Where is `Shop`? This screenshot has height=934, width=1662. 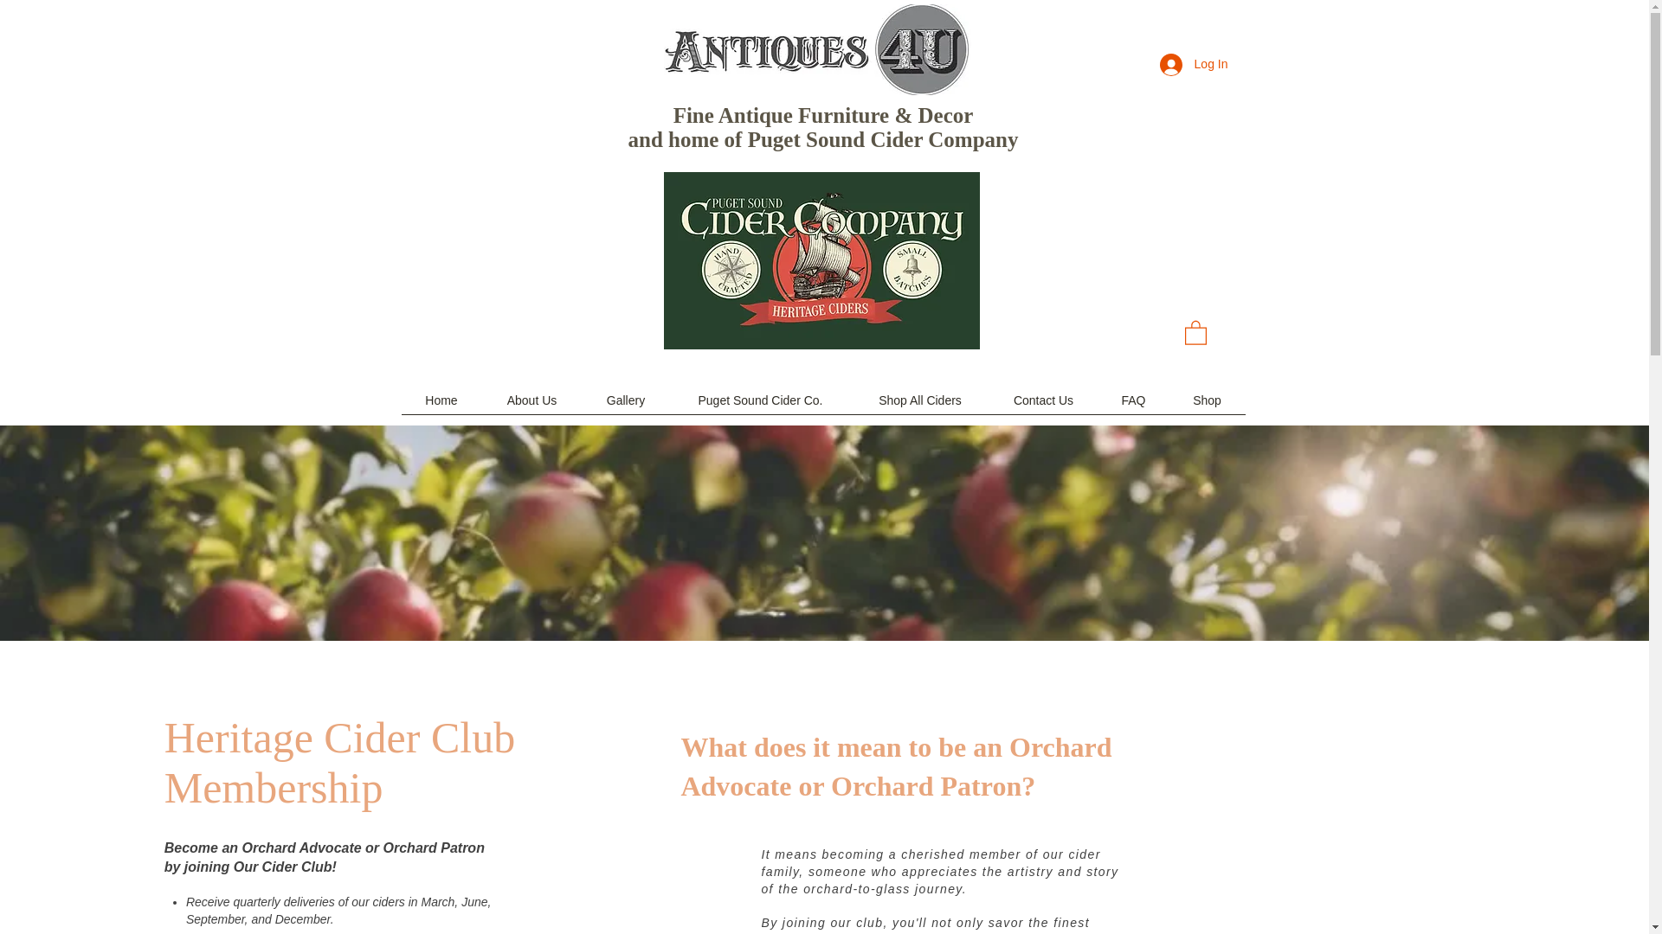 Shop is located at coordinates (1207, 406).